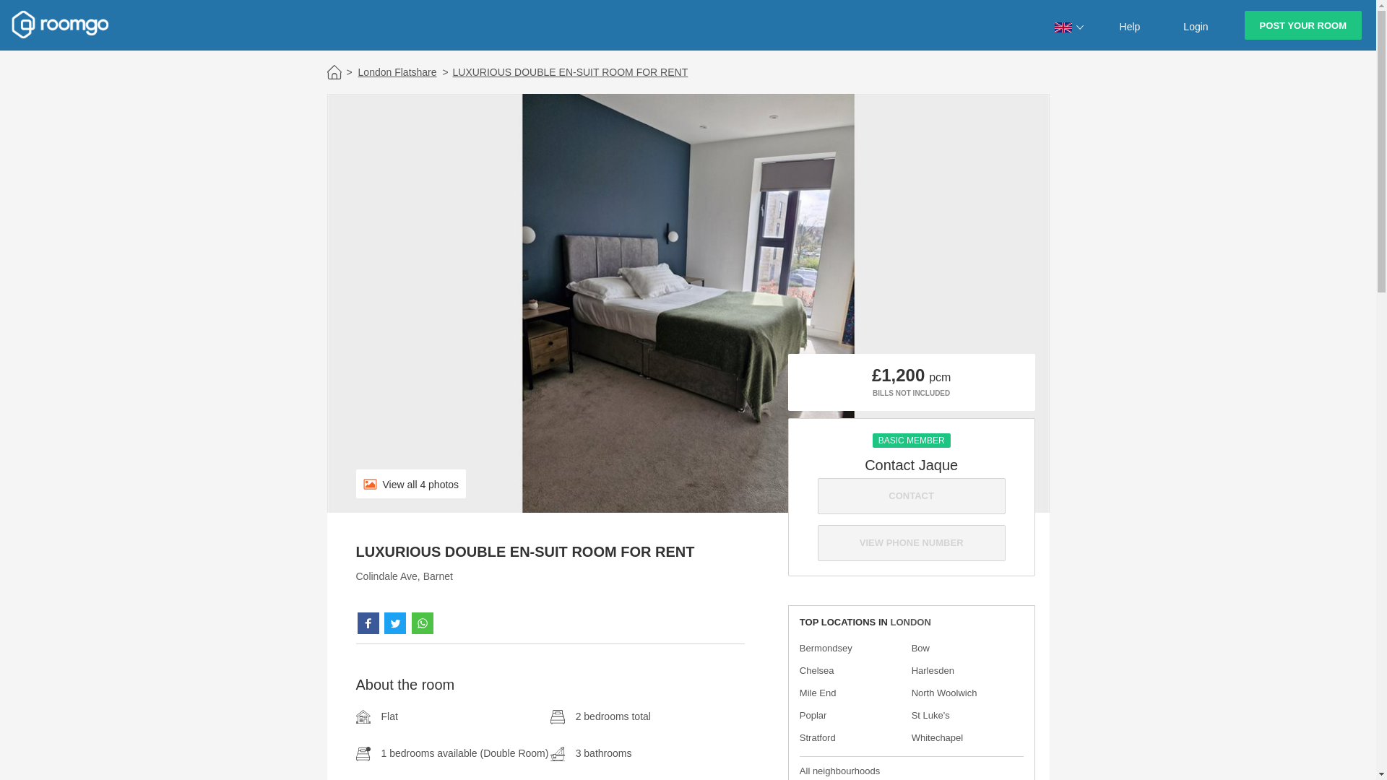  I want to click on Harlesden, so click(932, 670).